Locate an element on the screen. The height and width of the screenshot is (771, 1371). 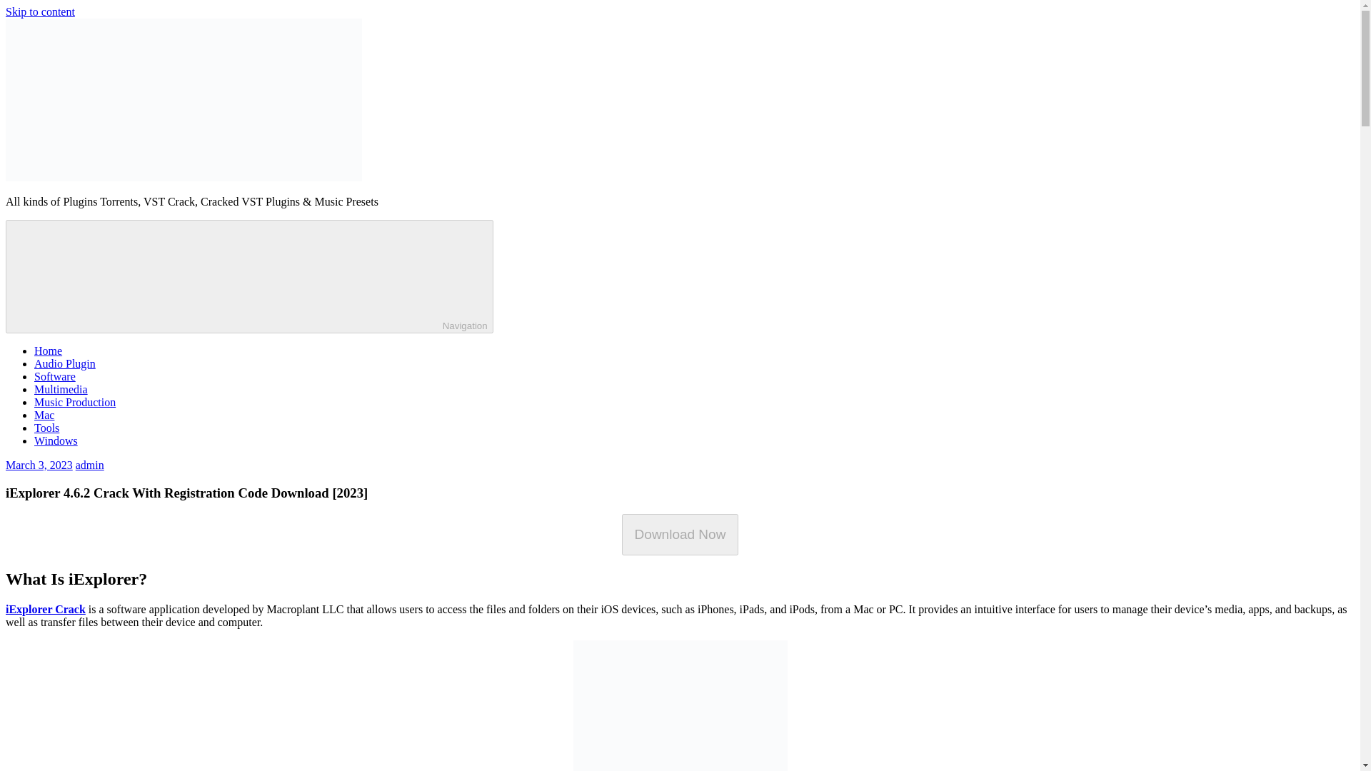
Skip to content is located at coordinates (40, 11).